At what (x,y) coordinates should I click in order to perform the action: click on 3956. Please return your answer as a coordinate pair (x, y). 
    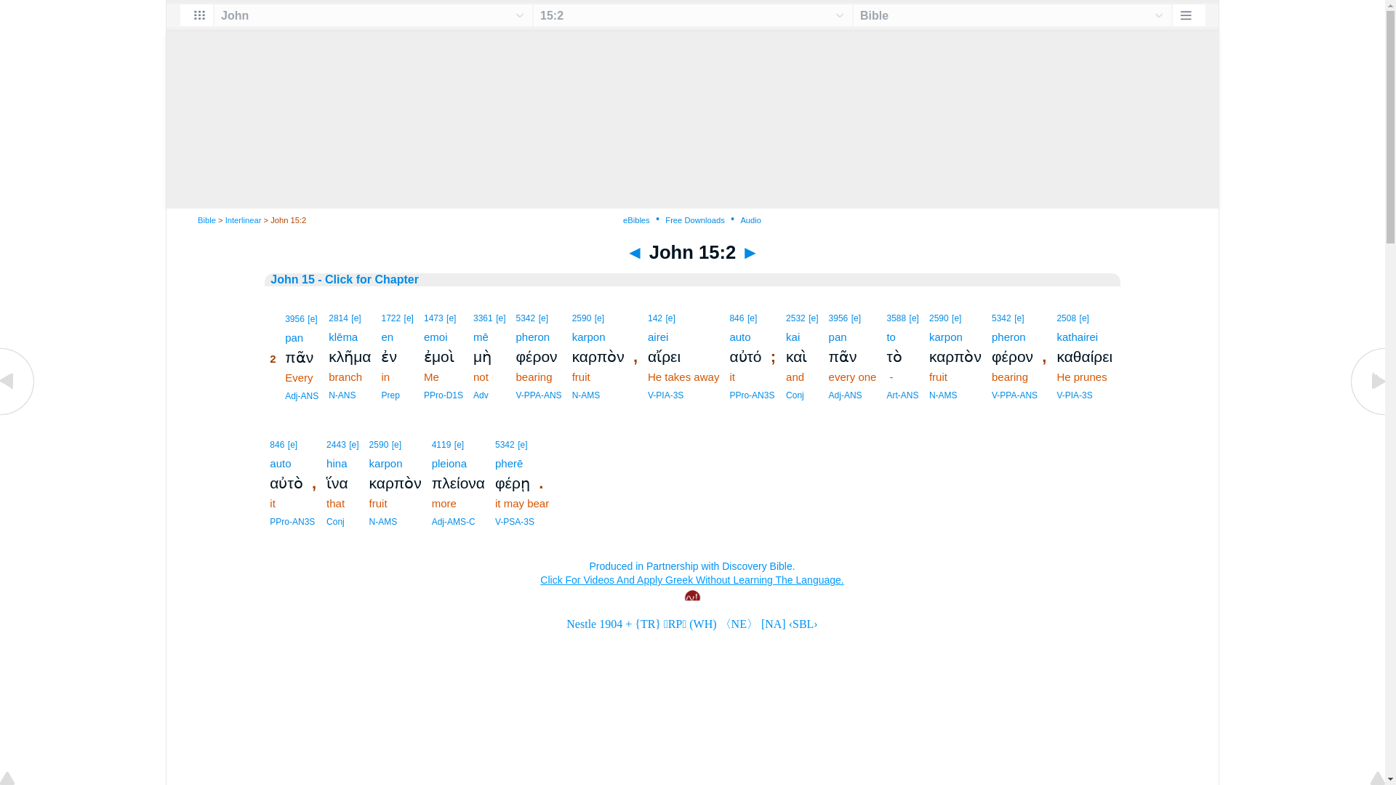
    Looking at the image, I should click on (294, 319).